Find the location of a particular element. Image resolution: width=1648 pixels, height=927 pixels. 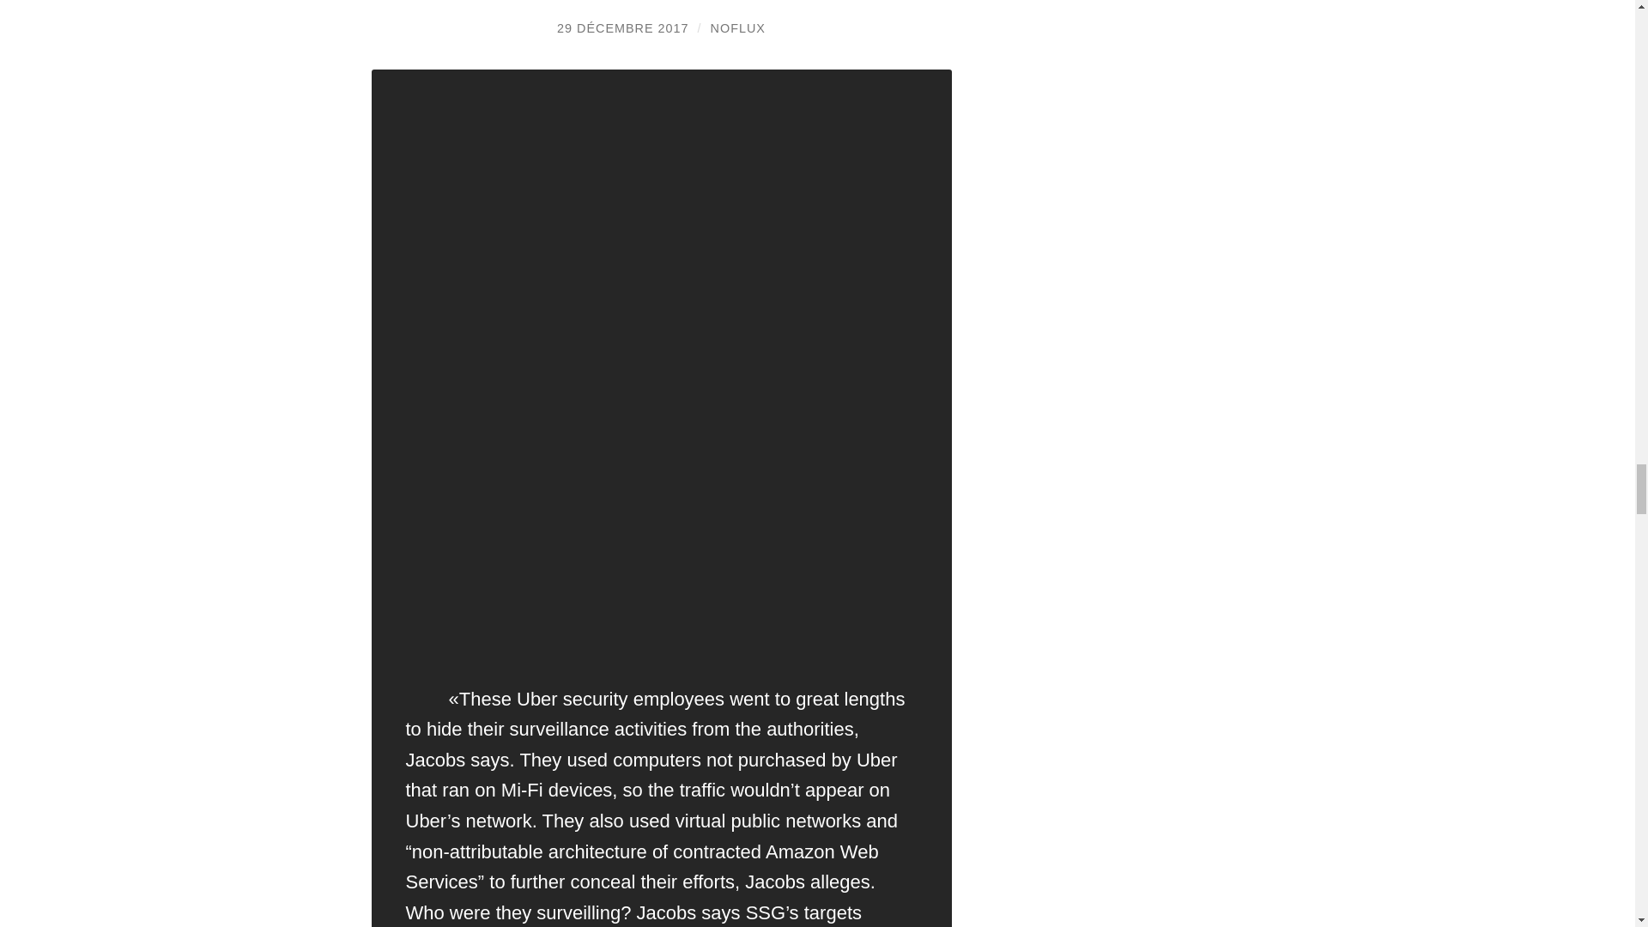

NOFLUX is located at coordinates (738, 27).